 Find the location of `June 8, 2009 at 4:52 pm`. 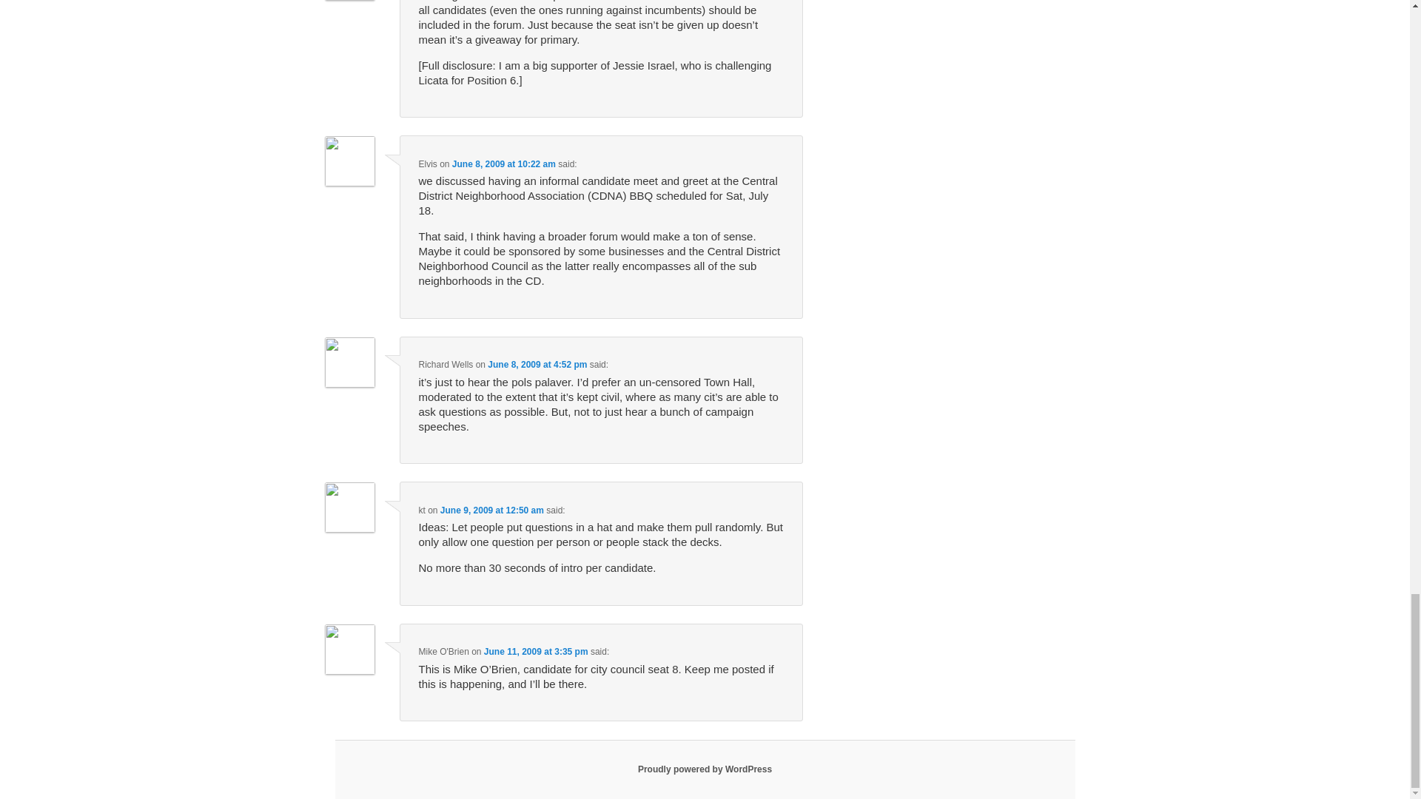

June 8, 2009 at 4:52 pm is located at coordinates (537, 365).